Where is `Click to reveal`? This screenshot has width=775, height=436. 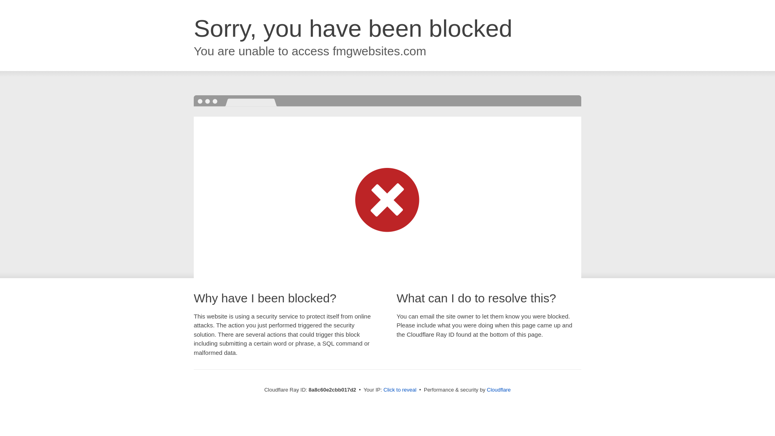 Click to reveal is located at coordinates (400, 390).